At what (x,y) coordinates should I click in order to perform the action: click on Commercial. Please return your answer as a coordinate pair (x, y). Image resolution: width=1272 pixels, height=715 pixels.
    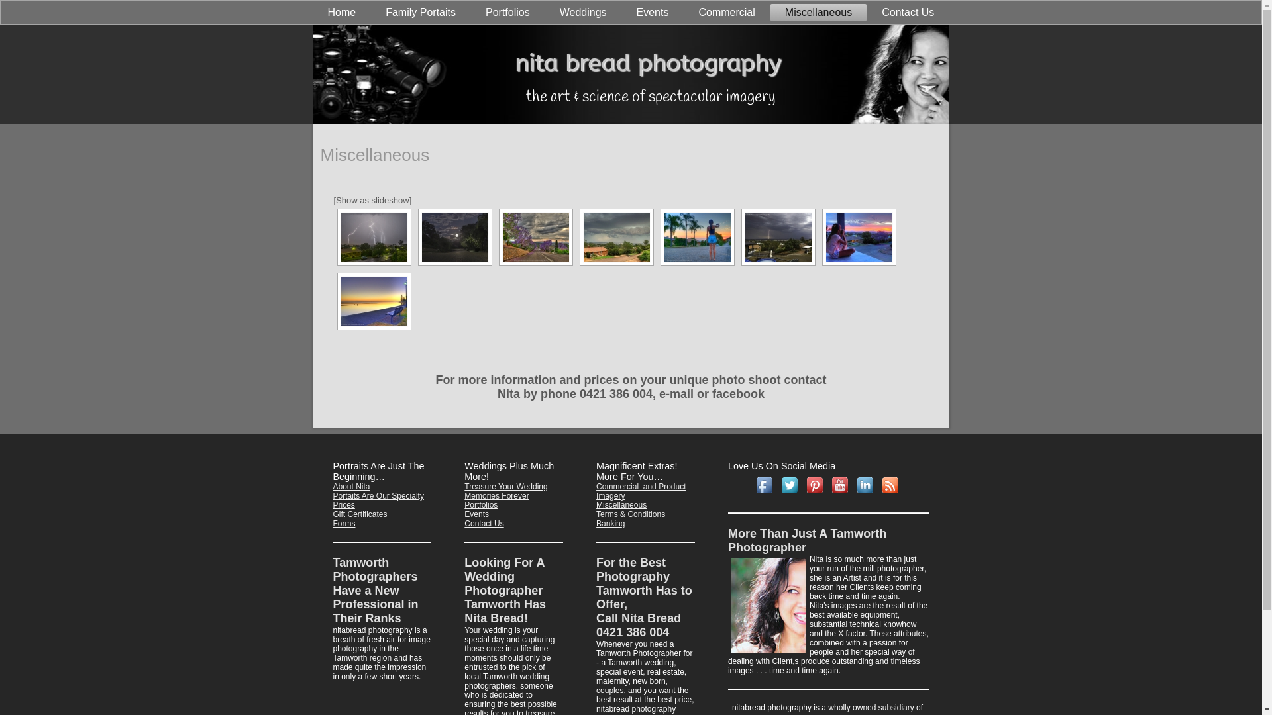
    Looking at the image, I should click on (726, 13).